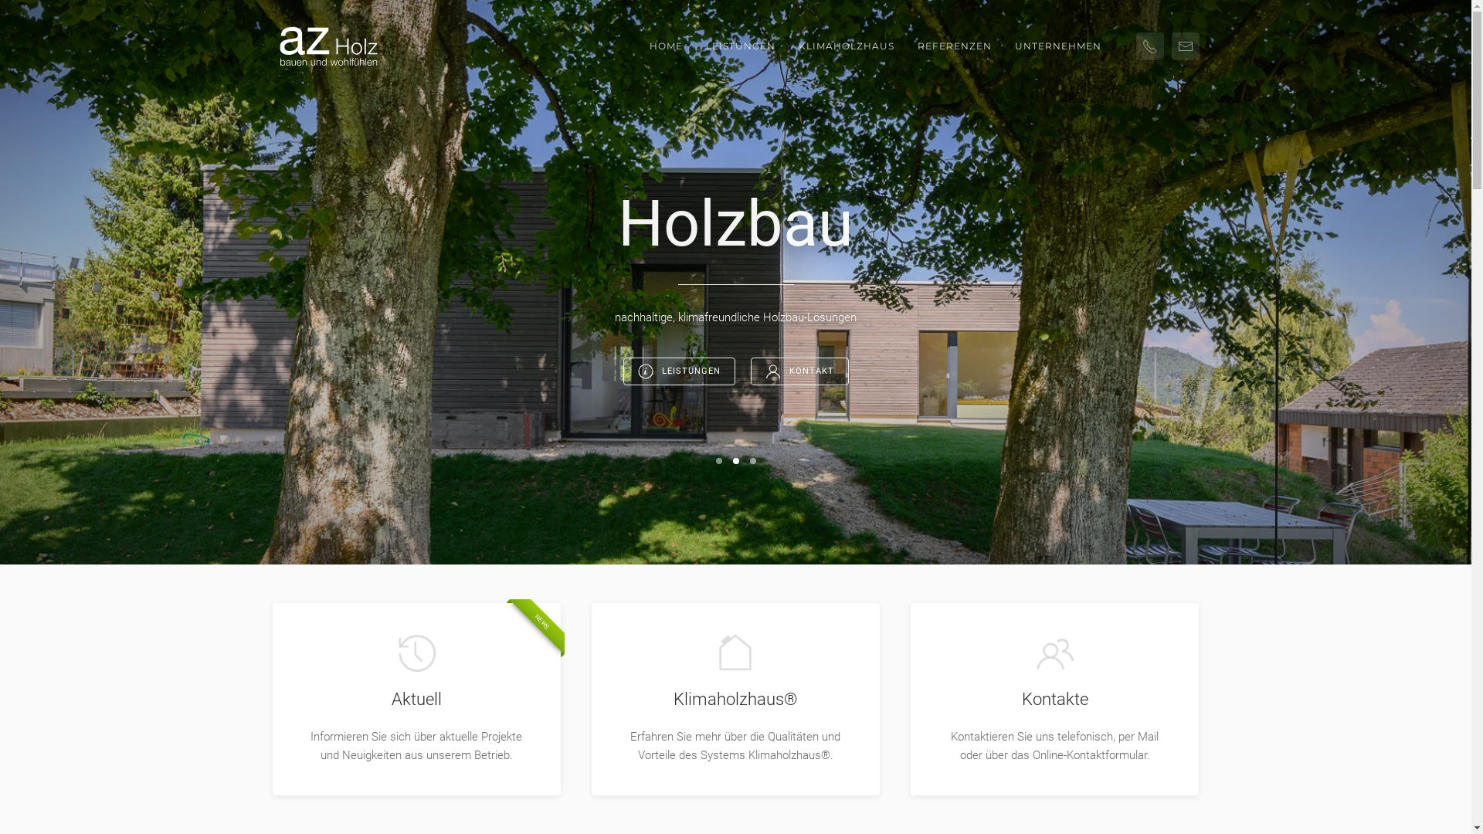 Image resolution: width=1483 pixels, height=834 pixels. Describe the element at coordinates (800, 371) in the screenshot. I see `KONTAKT` at that location.